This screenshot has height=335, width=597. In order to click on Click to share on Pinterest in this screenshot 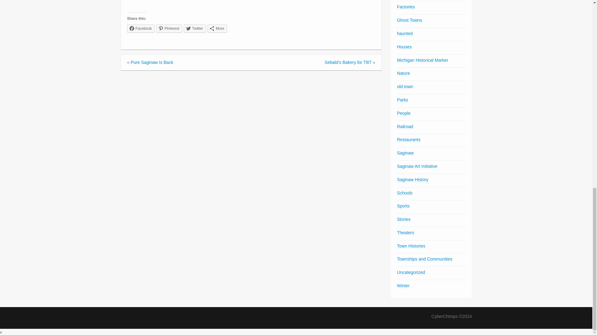, I will do `click(169, 28)`.